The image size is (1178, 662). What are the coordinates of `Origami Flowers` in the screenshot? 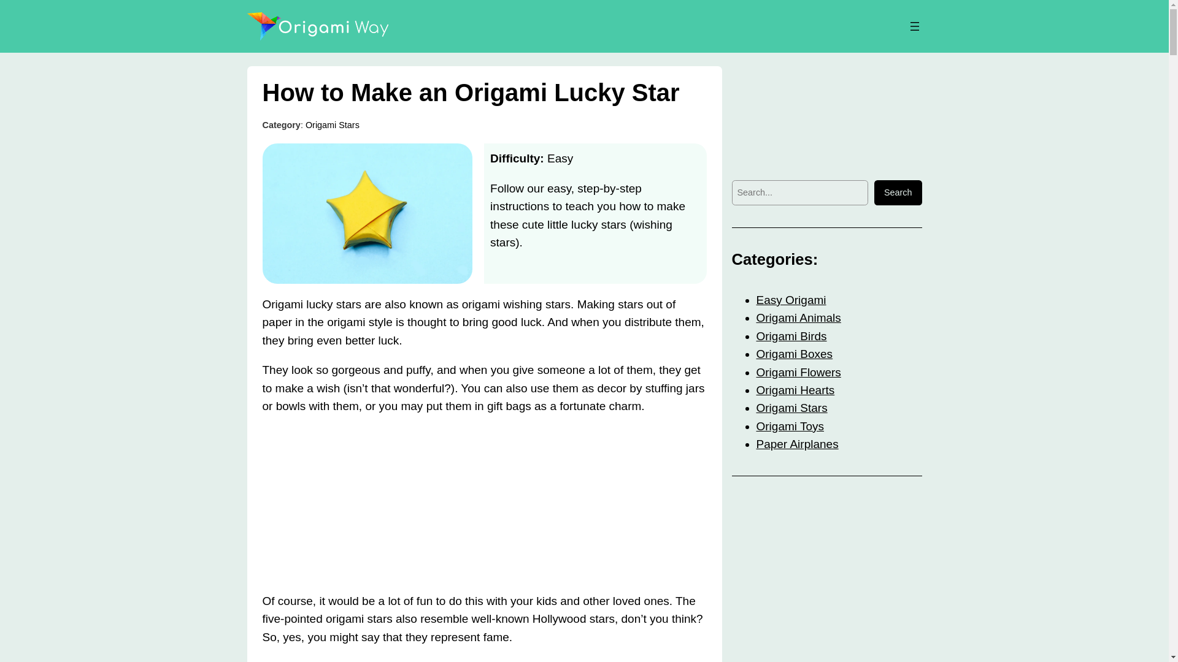 It's located at (798, 372).